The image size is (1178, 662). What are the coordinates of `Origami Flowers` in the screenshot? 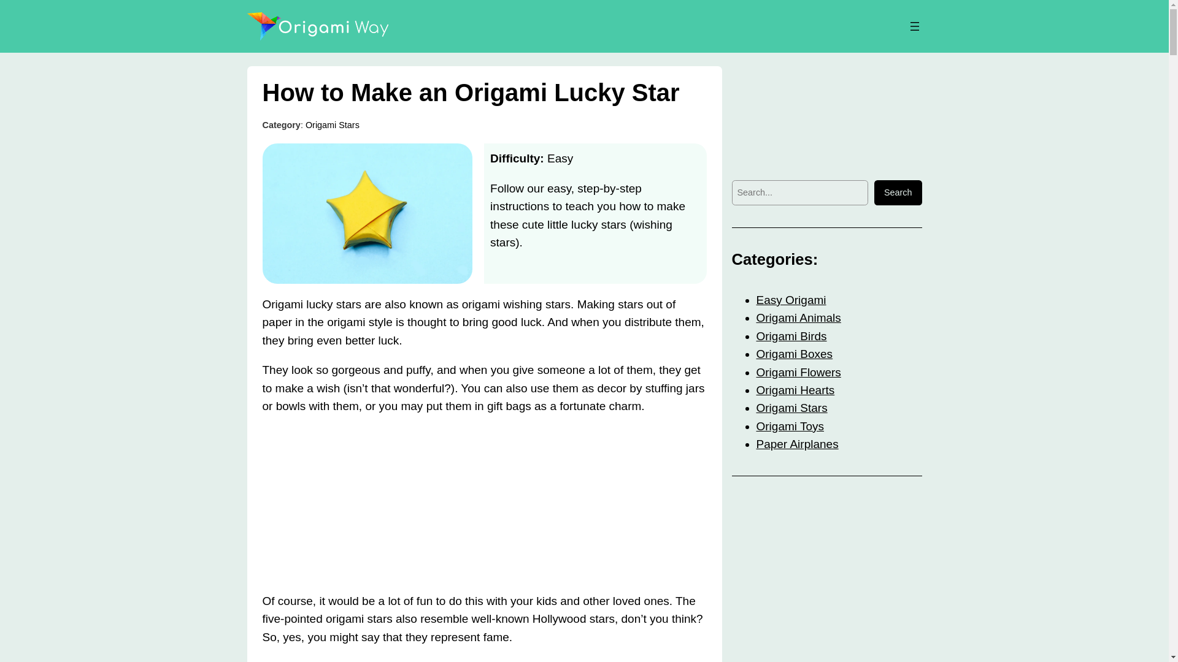 It's located at (798, 372).